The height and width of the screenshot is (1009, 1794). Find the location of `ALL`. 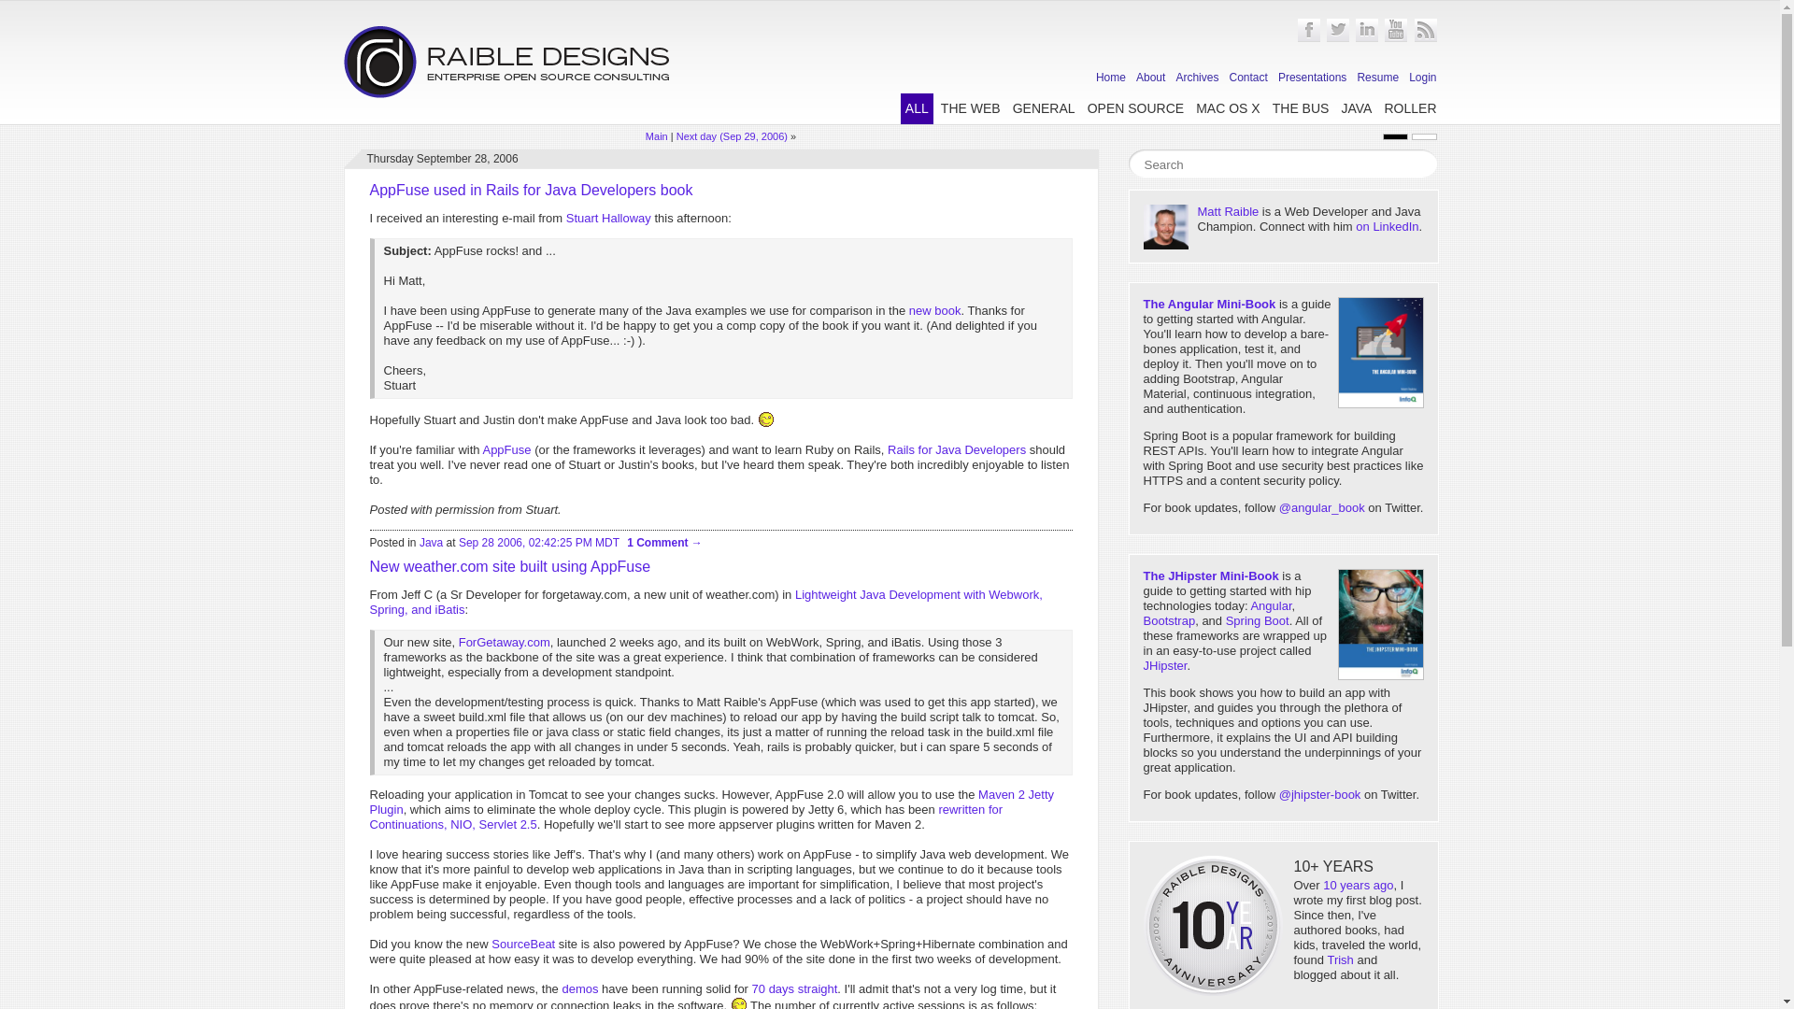

ALL is located at coordinates (916, 108).